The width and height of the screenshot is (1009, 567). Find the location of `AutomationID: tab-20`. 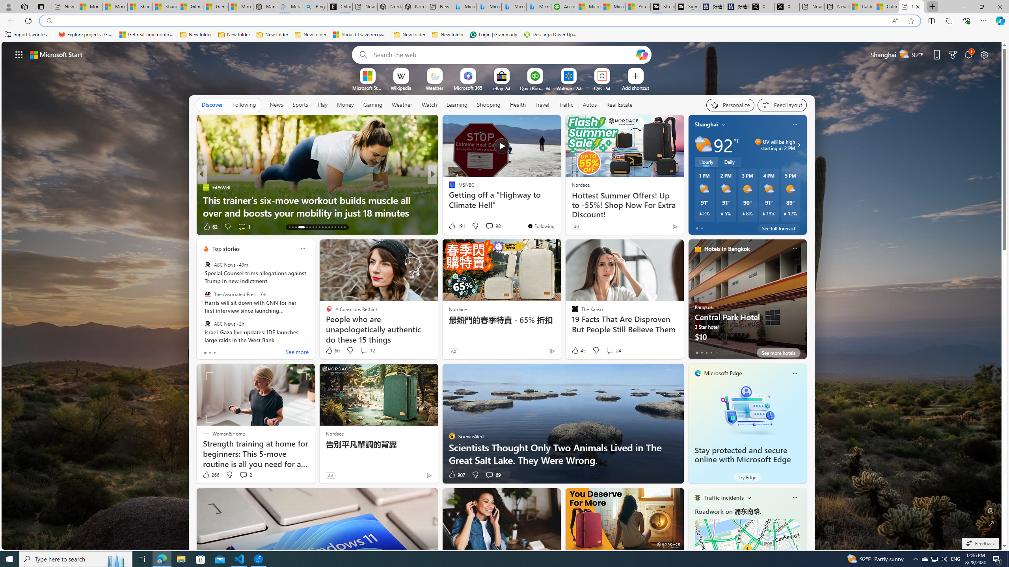

AutomationID: tab-20 is located at coordinates (316, 227).